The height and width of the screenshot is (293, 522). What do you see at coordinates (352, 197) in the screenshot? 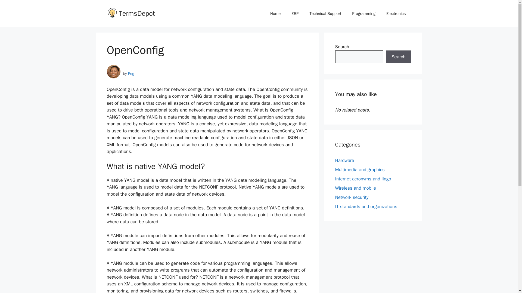
I see `Network security` at bounding box center [352, 197].